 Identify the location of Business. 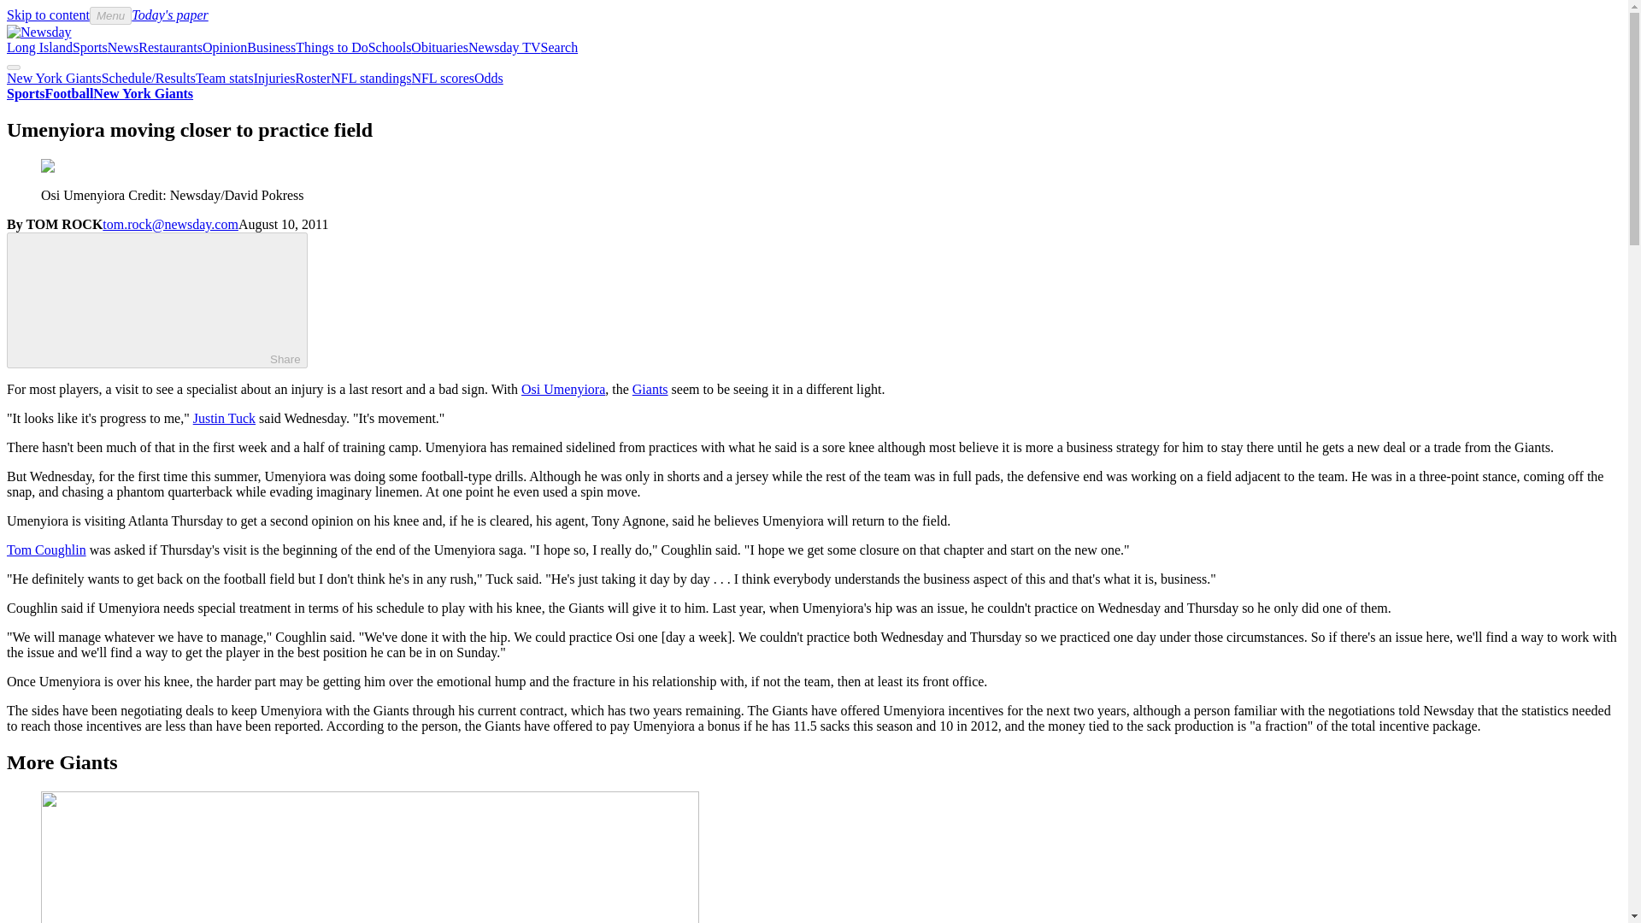
(271, 47).